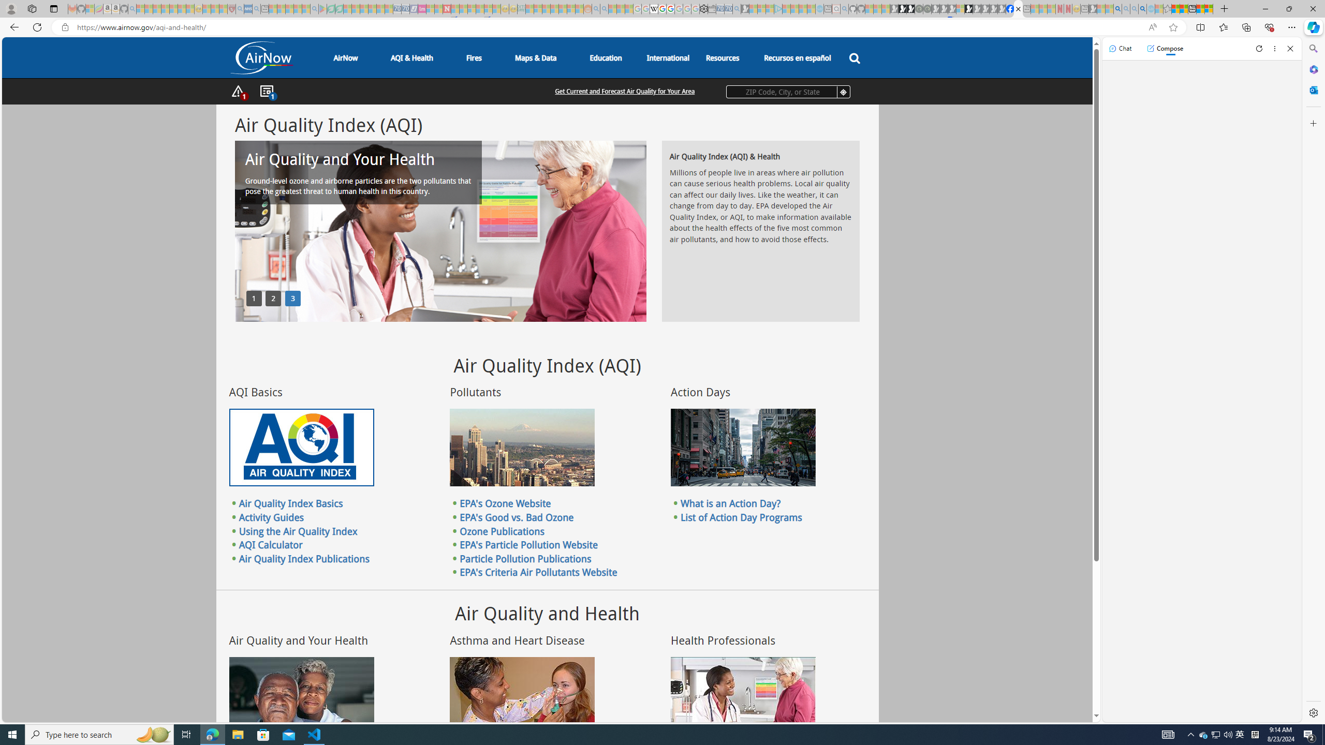  What do you see at coordinates (254, 298) in the screenshot?
I see `1` at bounding box center [254, 298].